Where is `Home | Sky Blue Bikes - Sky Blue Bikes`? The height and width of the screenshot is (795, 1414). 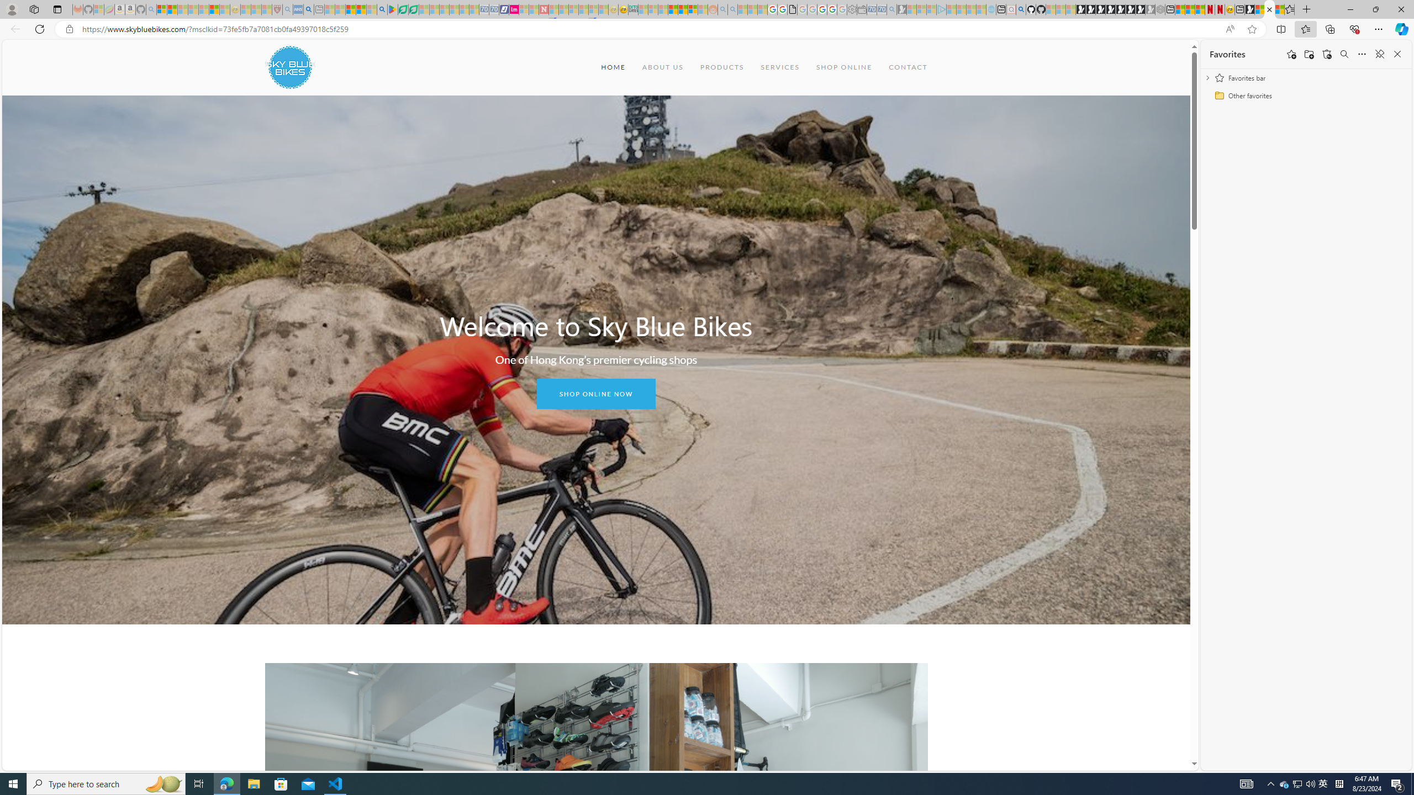 Home | Sky Blue Bikes - Sky Blue Bikes is located at coordinates (1269, 9).